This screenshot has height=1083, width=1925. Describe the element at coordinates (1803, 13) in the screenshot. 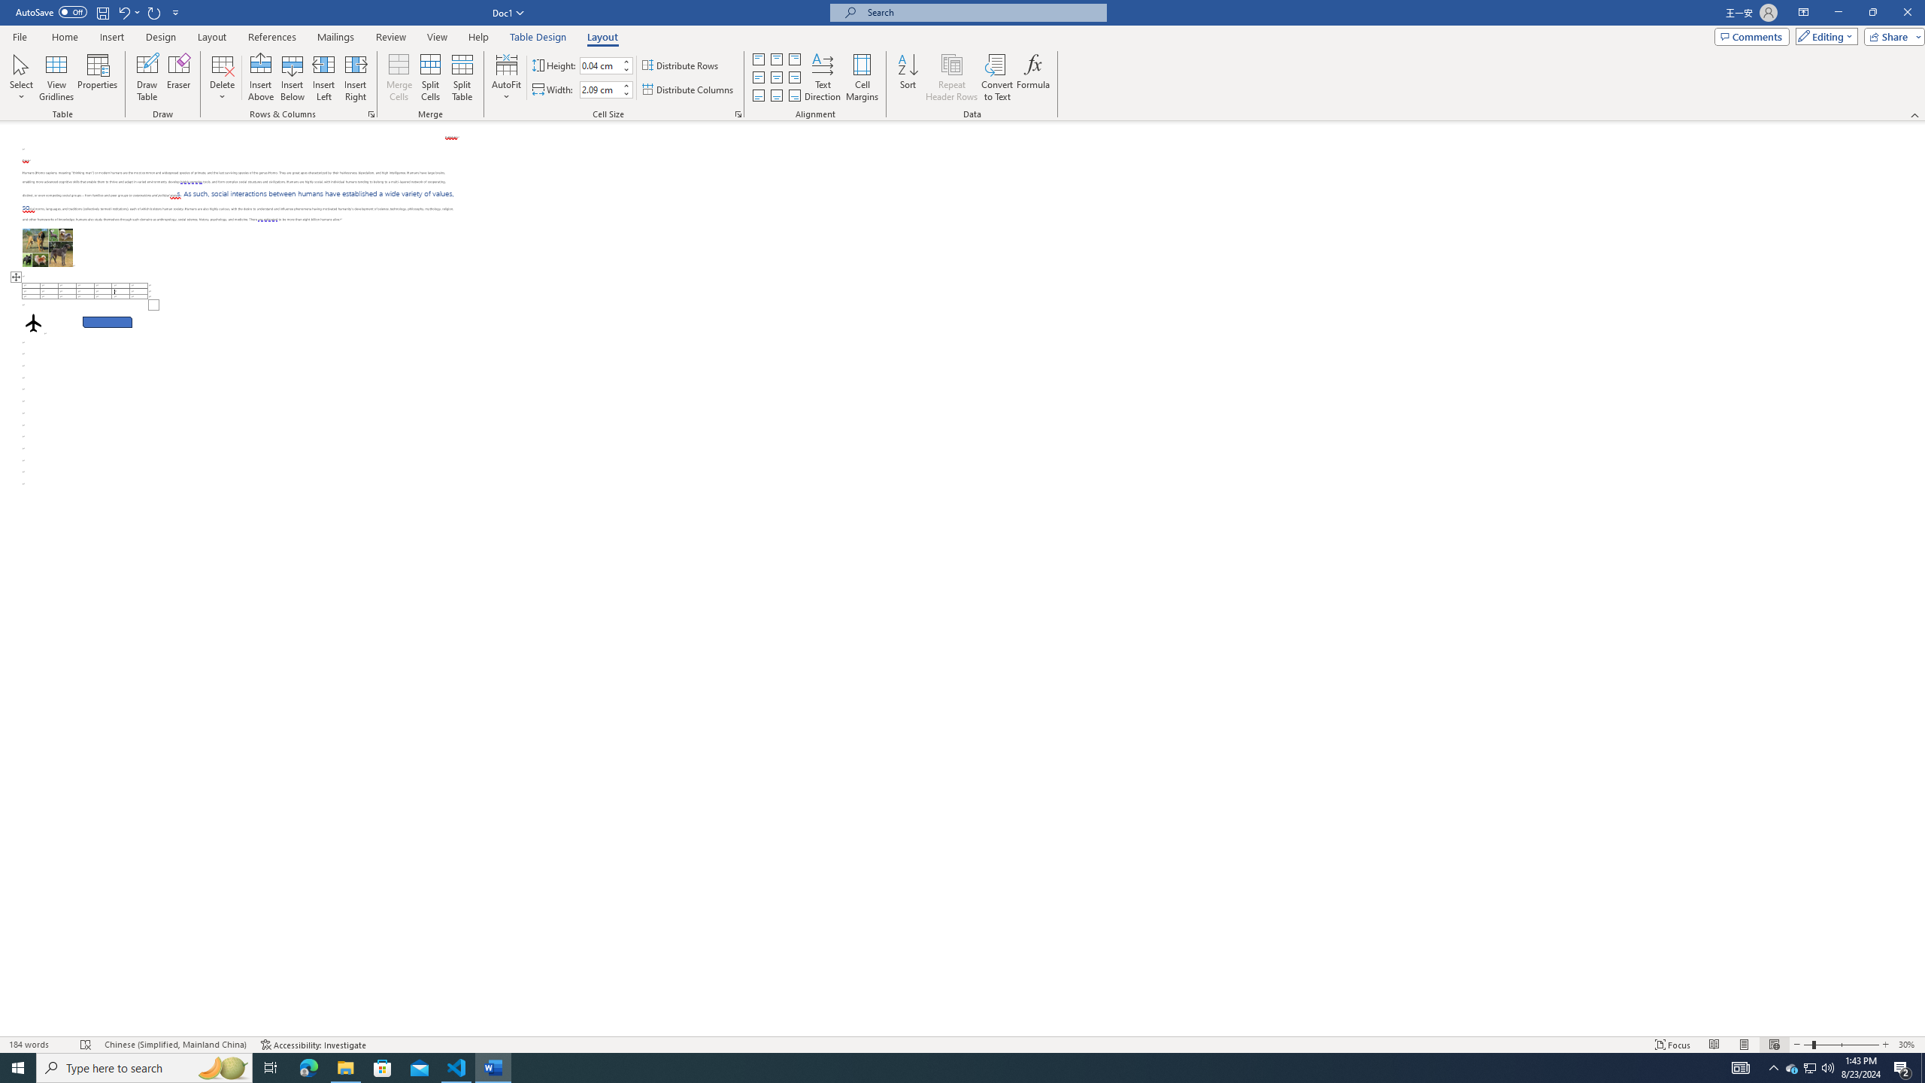

I see `Ribbon Display Options` at that location.